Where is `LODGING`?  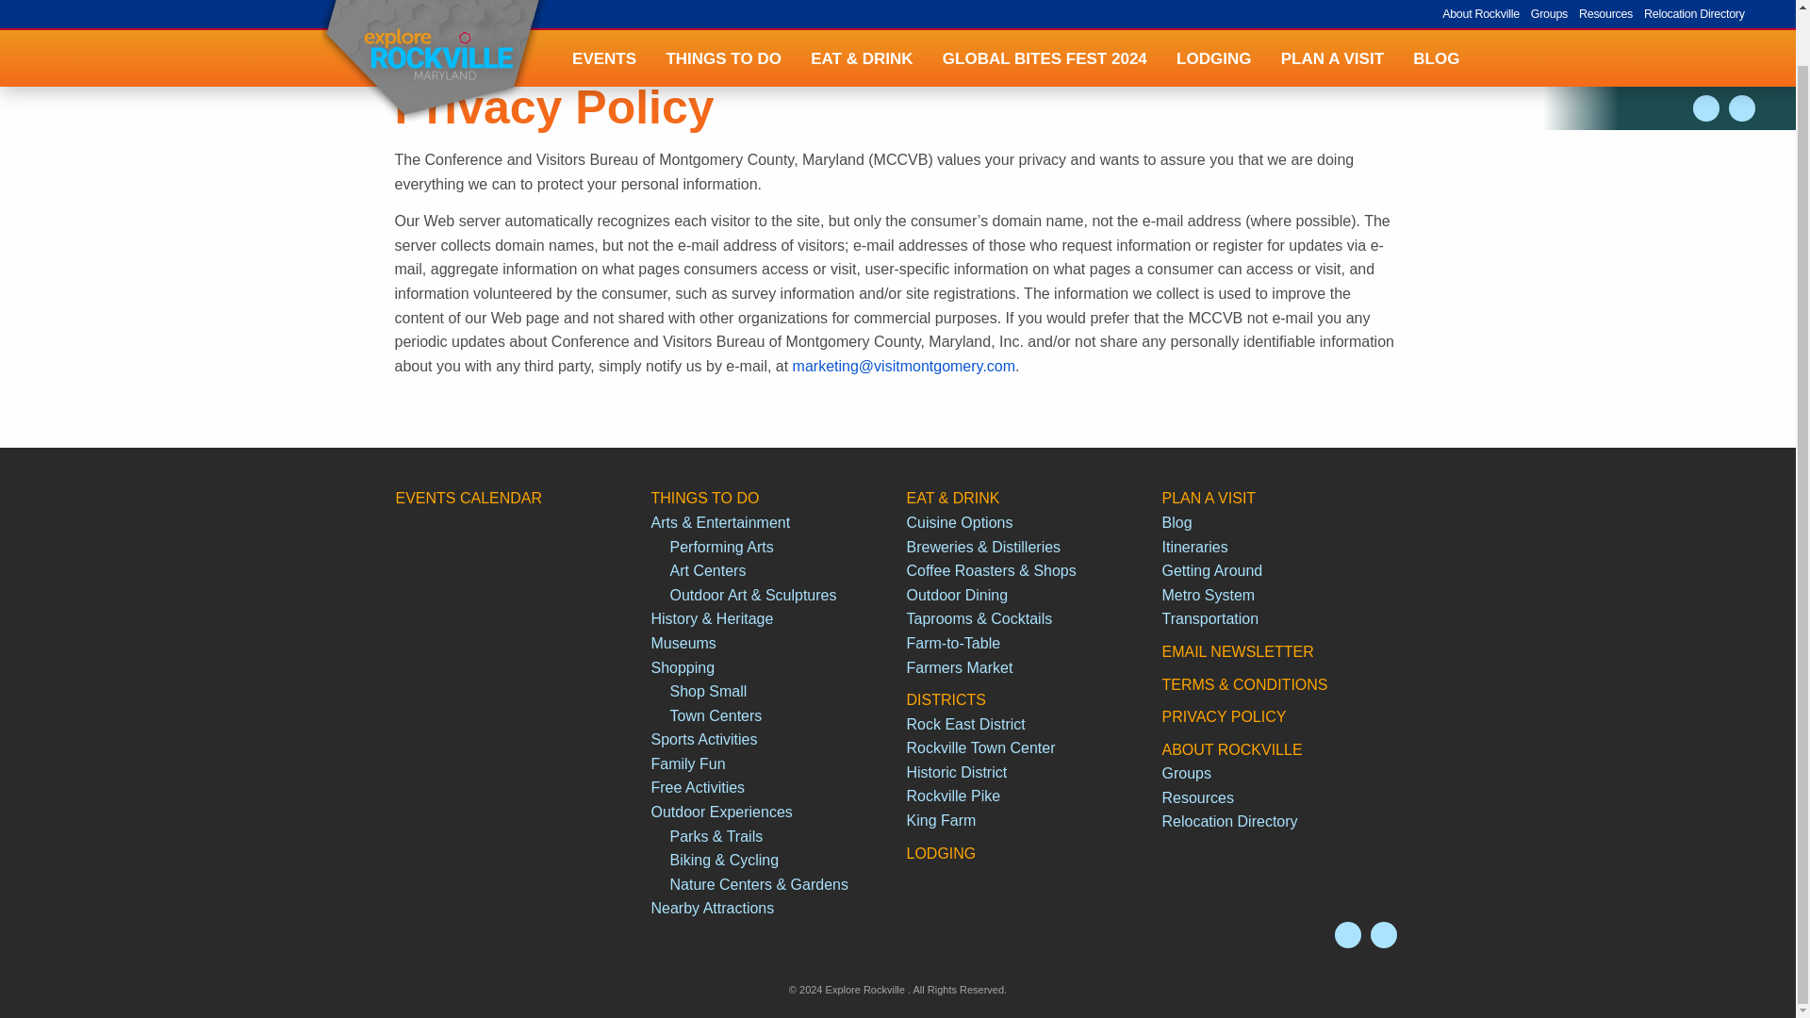
LODGING is located at coordinates (1213, 15).